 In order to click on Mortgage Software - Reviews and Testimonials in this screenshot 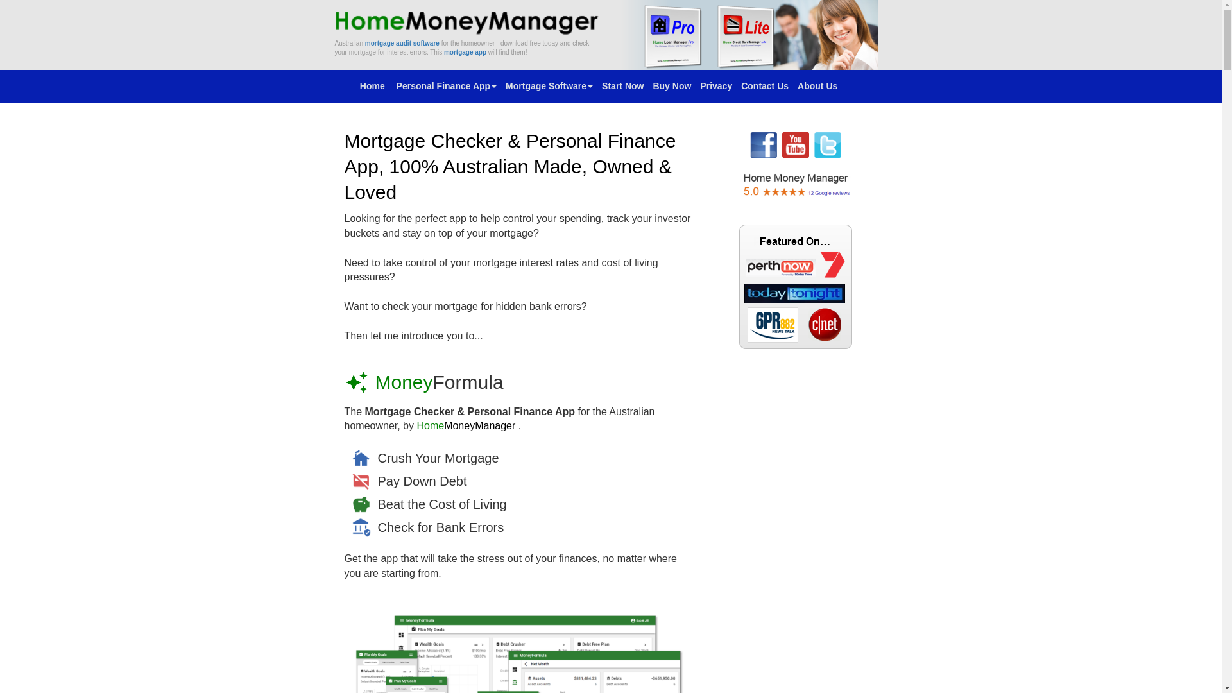, I will do `click(796, 185)`.